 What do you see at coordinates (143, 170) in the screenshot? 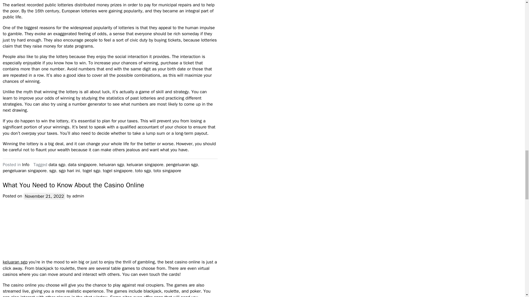
I see `toto sgp` at bounding box center [143, 170].